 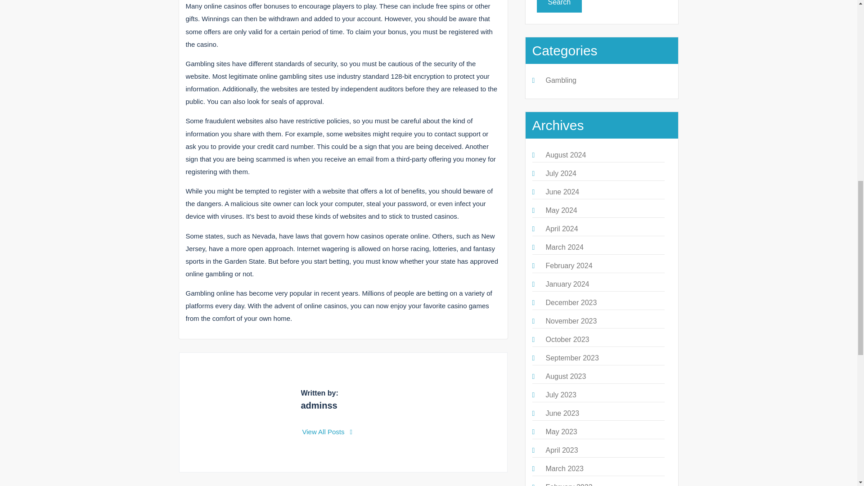 What do you see at coordinates (559, 6) in the screenshot?
I see `Search` at bounding box center [559, 6].